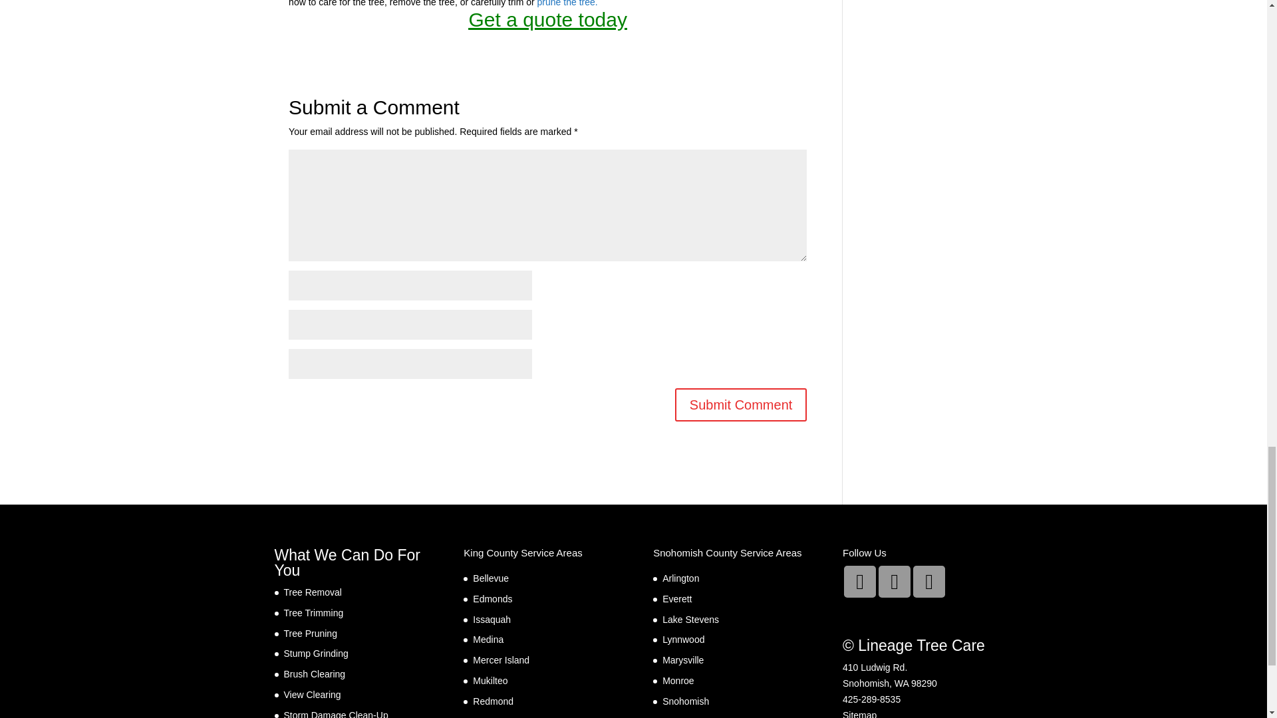 This screenshot has height=718, width=1277. Describe the element at coordinates (315, 654) in the screenshot. I see `Stump Grinding` at that location.